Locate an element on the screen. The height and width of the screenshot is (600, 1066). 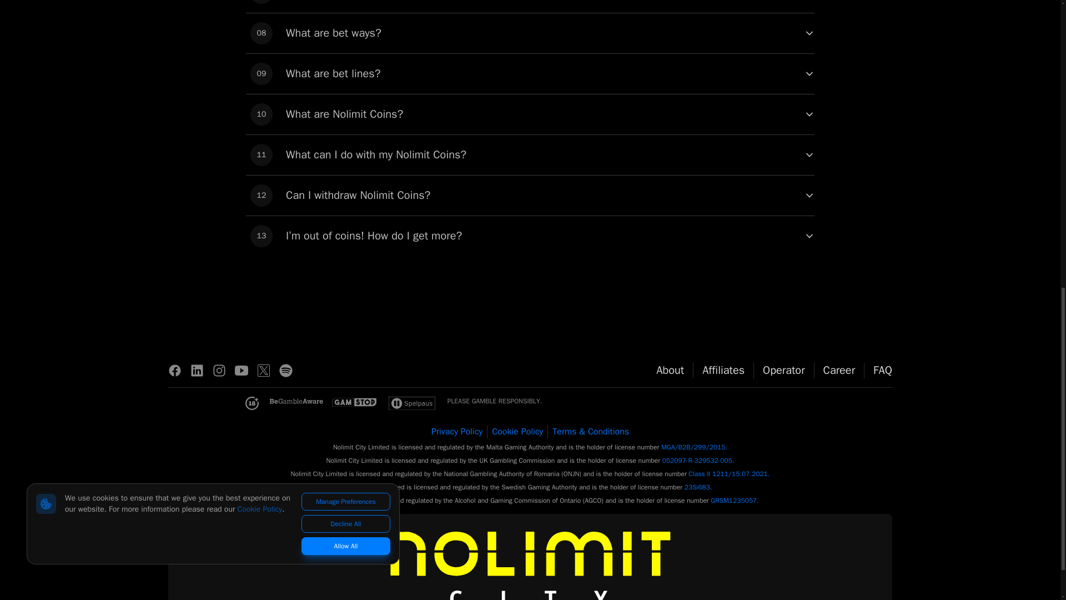
About is located at coordinates (670, 371).